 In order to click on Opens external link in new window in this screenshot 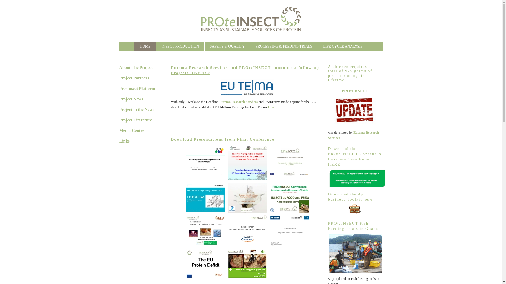, I will do `click(353, 135)`.